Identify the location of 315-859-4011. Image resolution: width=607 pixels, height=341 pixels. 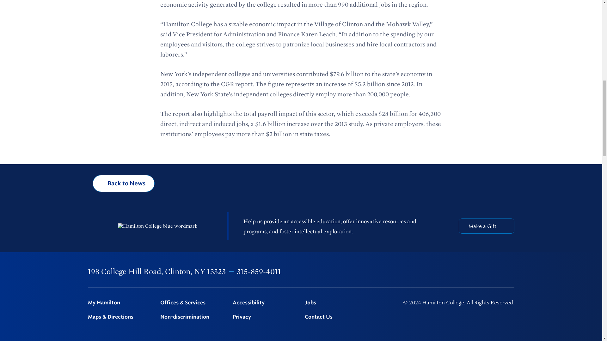
(259, 271).